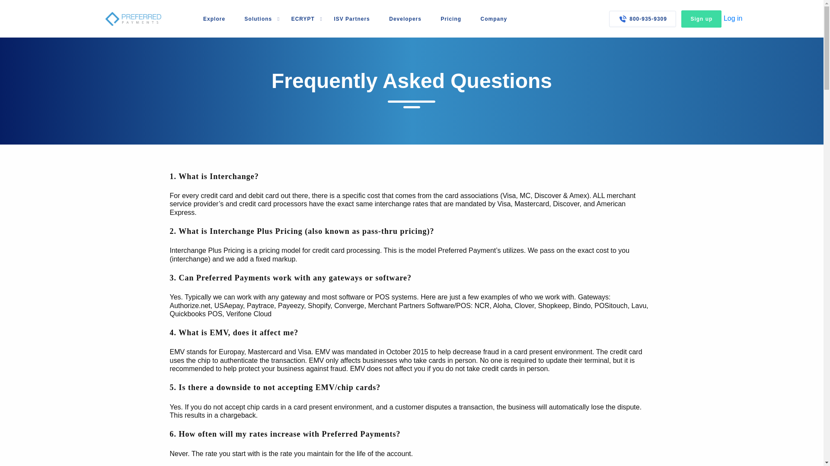  What do you see at coordinates (303, 19) in the screenshot?
I see `ECRYPT` at bounding box center [303, 19].